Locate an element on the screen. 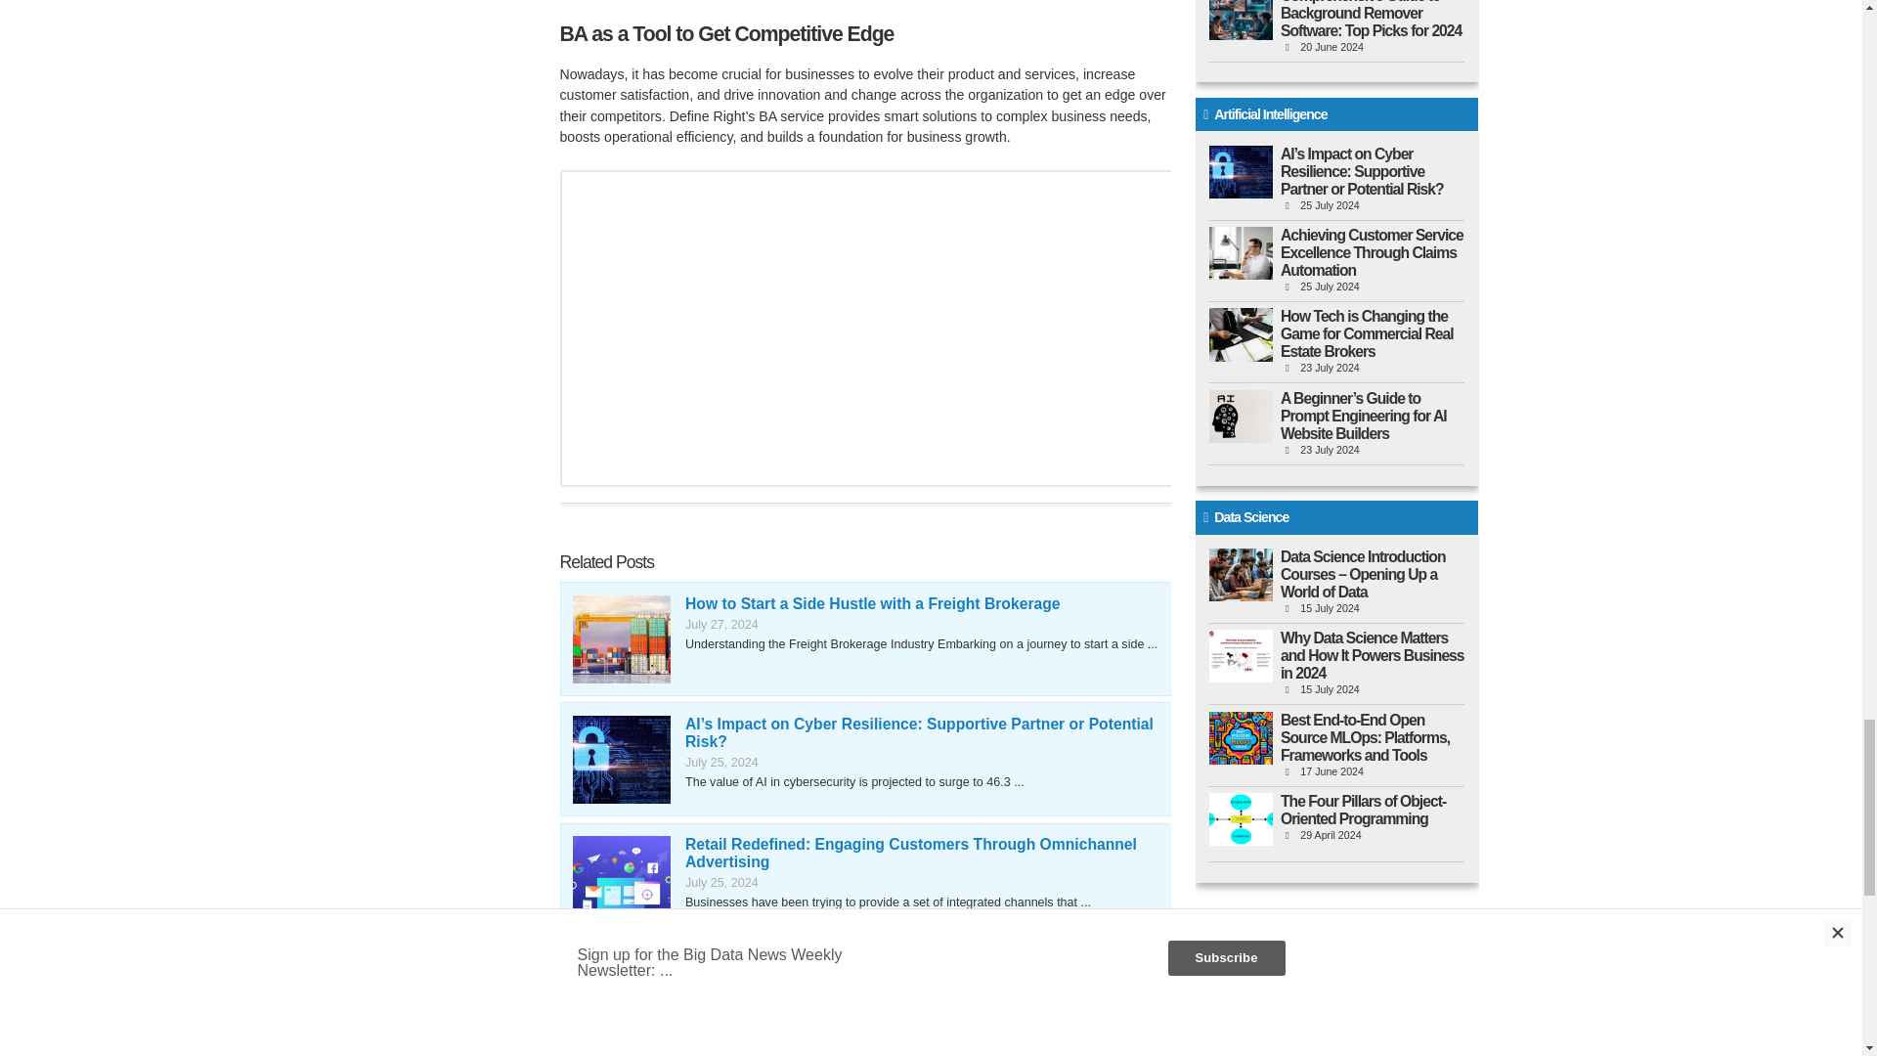 The image size is (1877, 1056). How to Start a Side Hustle with a Freight Brokerage is located at coordinates (872, 604).